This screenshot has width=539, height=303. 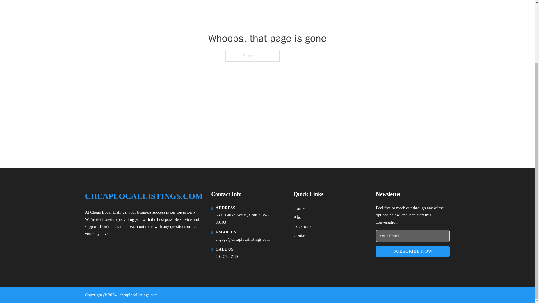 I want to click on 404-574-2186, so click(x=227, y=256).